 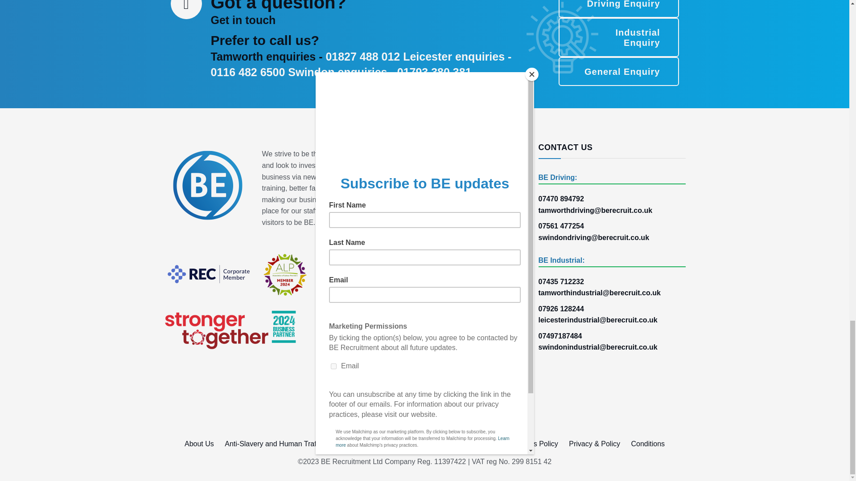 I want to click on Call BE Driving Tamworth, so click(x=561, y=199).